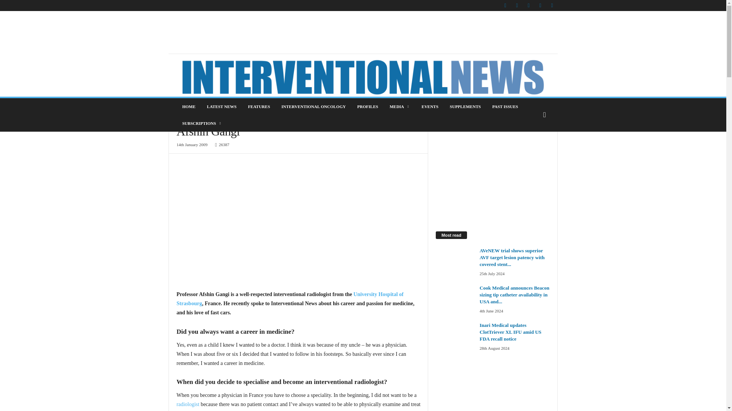 The height and width of the screenshot is (411, 732). I want to click on PAST ISSUES, so click(505, 107).